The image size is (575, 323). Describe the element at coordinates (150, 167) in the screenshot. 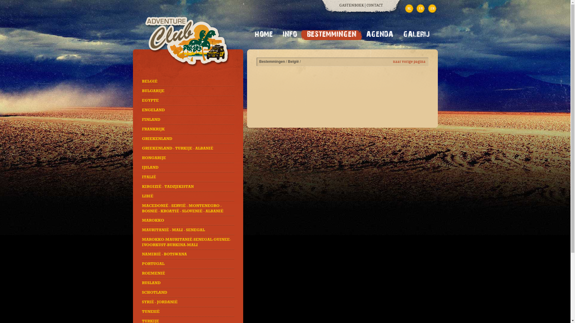

I see `IJSLAND` at that location.